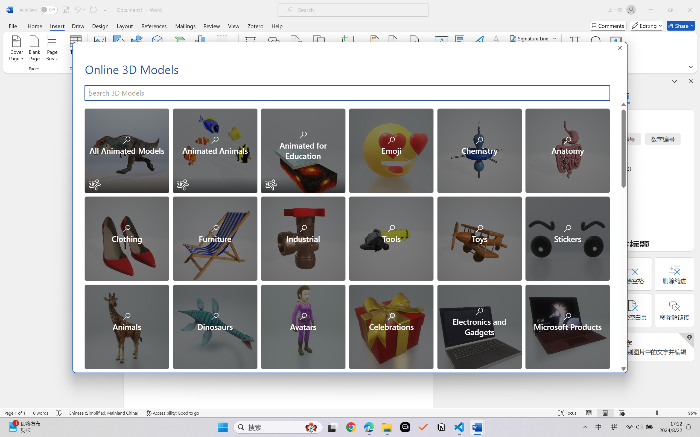 The height and width of the screenshot is (437, 700). What do you see at coordinates (567, 326) in the screenshot?
I see `Microsoft Products` at bounding box center [567, 326].